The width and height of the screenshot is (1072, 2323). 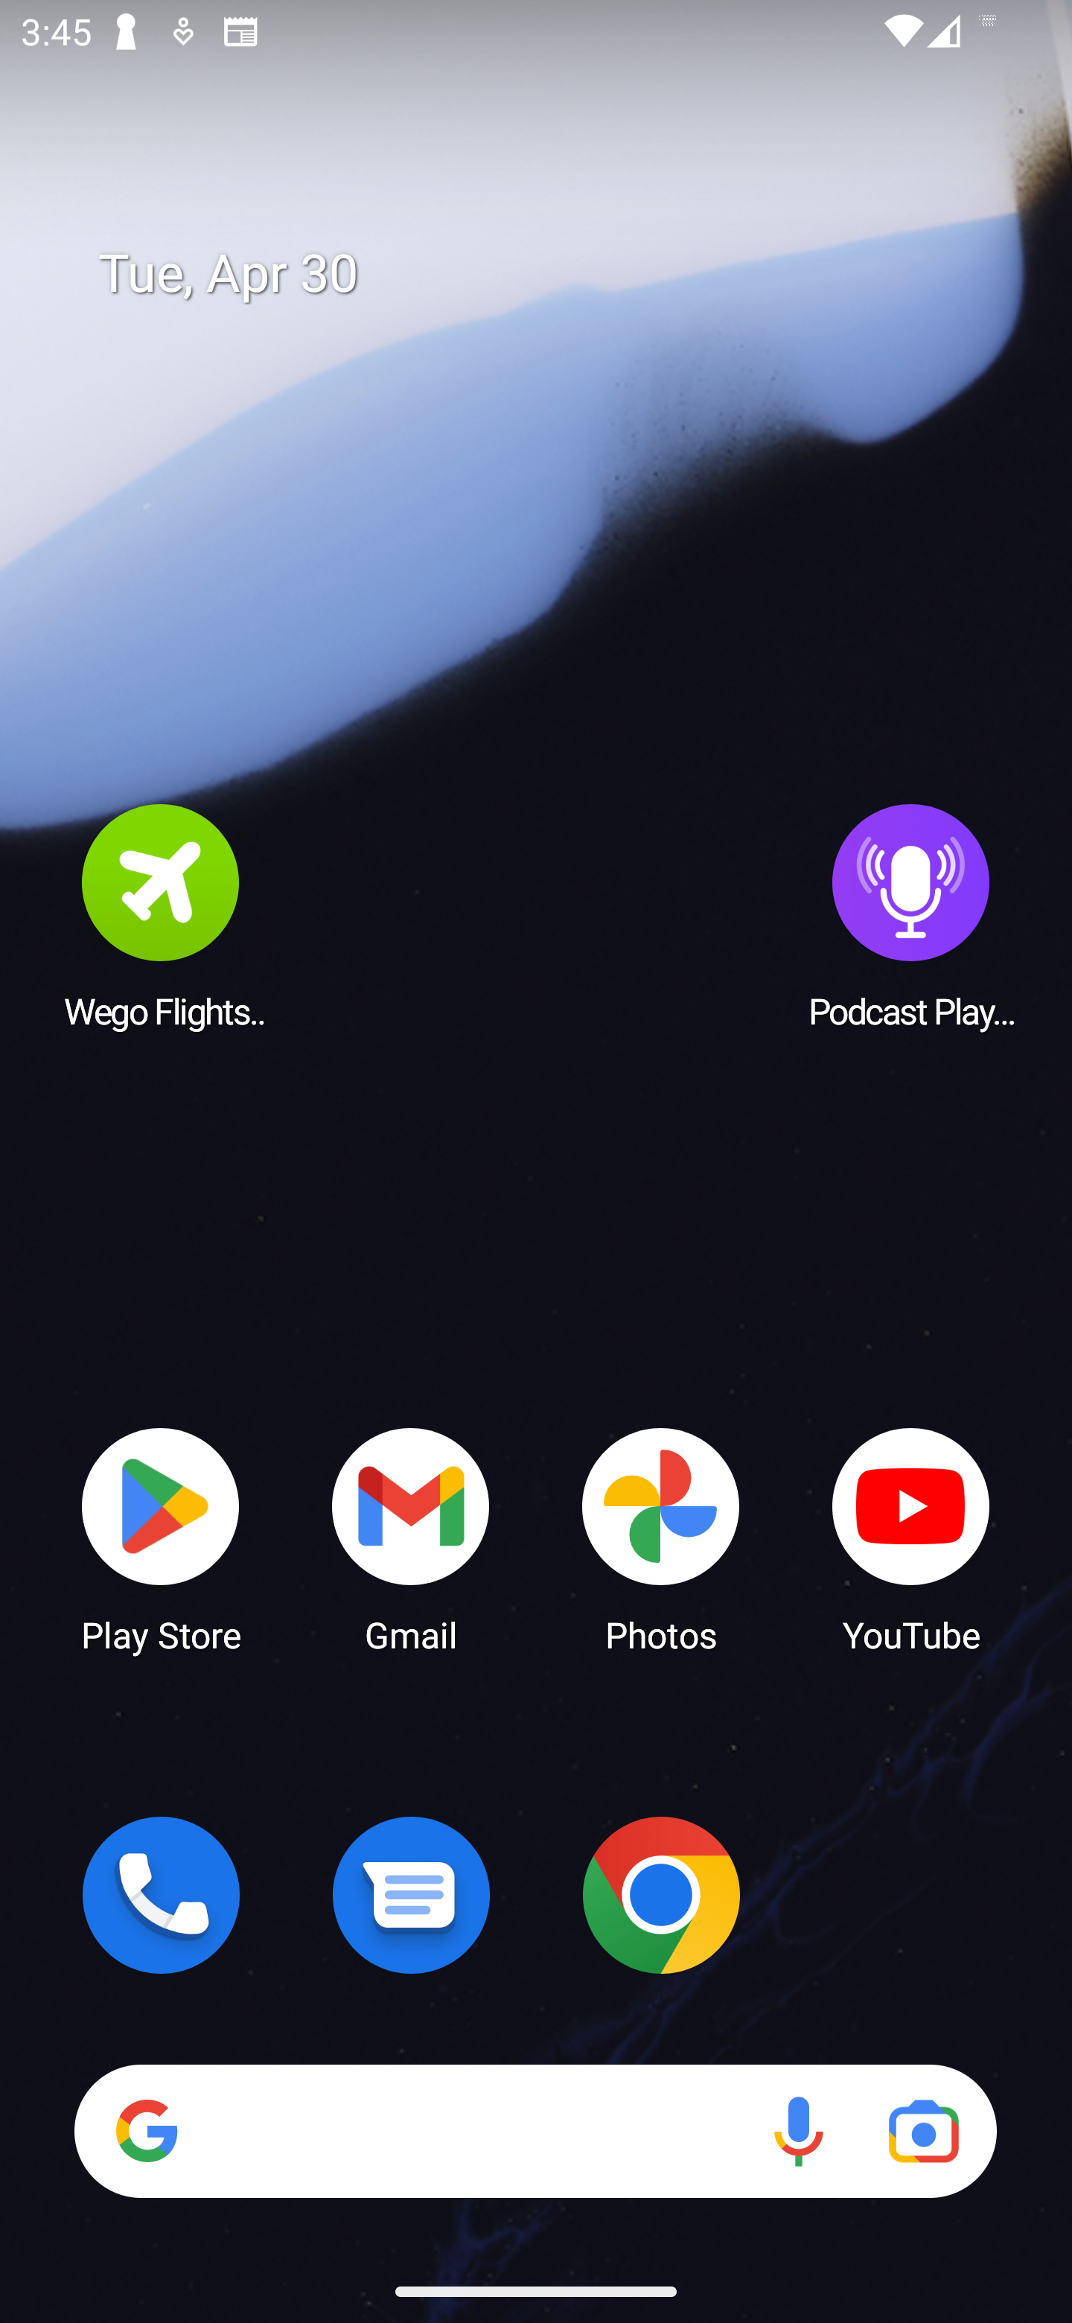 What do you see at coordinates (798, 2131) in the screenshot?
I see `Voice search` at bounding box center [798, 2131].